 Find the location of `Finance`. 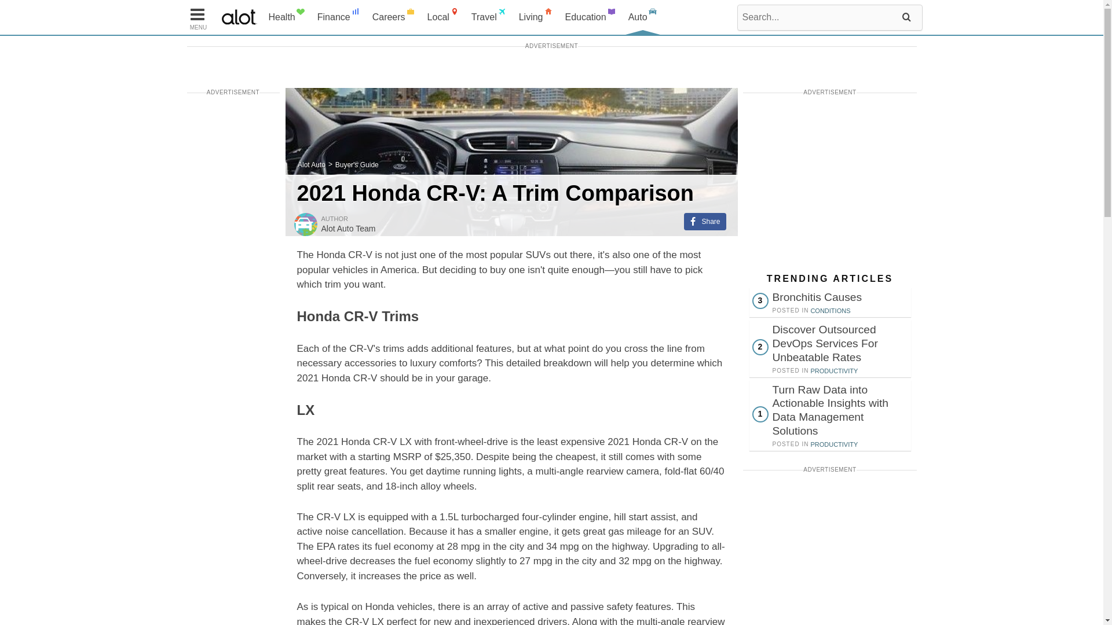

Finance is located at coordinates (339, 17).